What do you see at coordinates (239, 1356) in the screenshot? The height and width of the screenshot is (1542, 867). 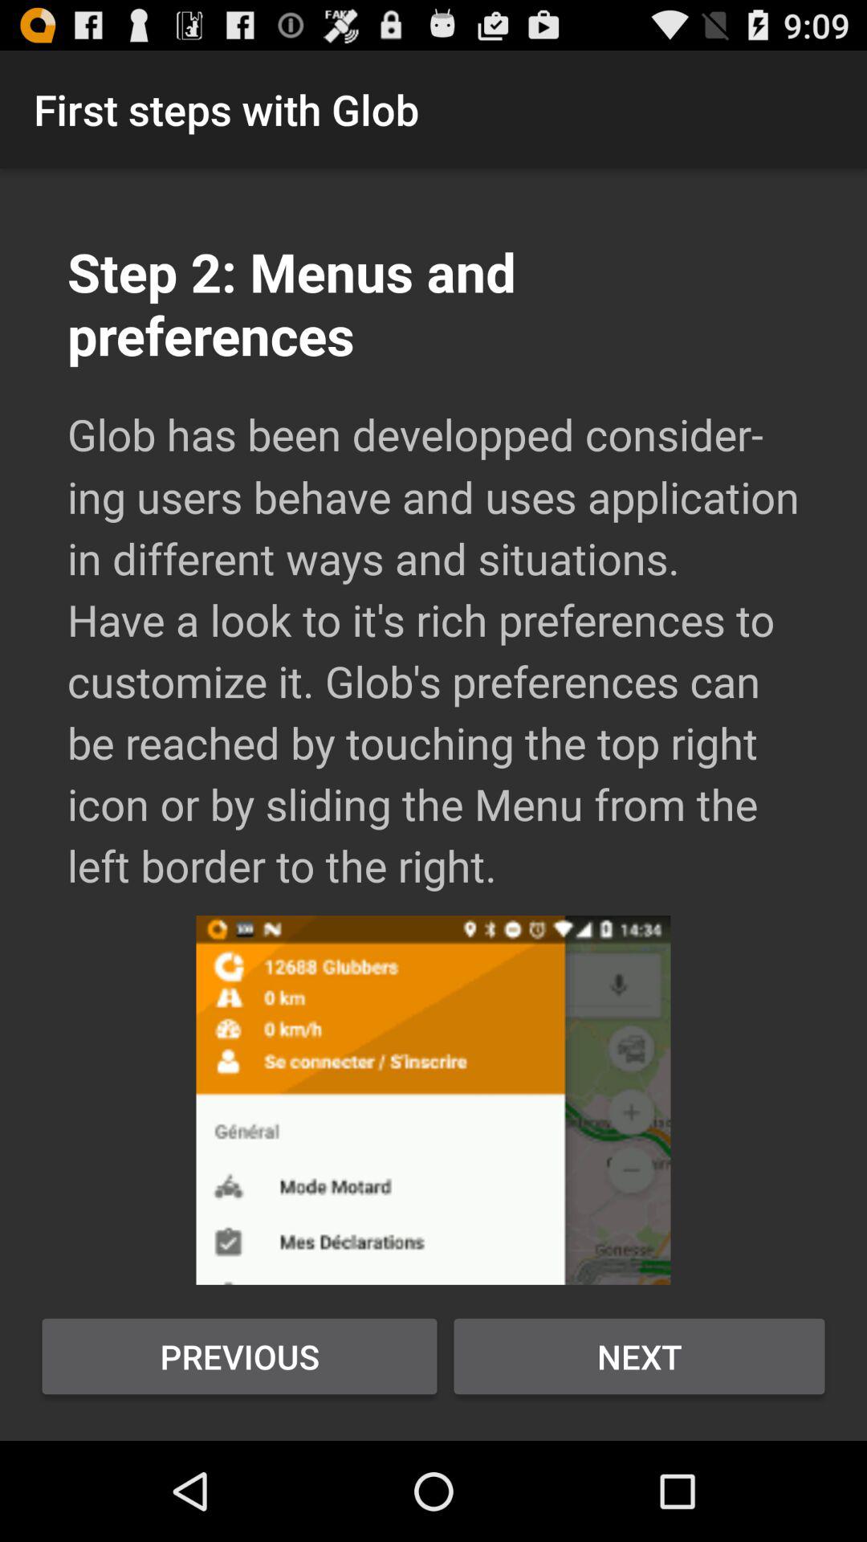 I see `open previous item` at bounding box center [239, 1356].